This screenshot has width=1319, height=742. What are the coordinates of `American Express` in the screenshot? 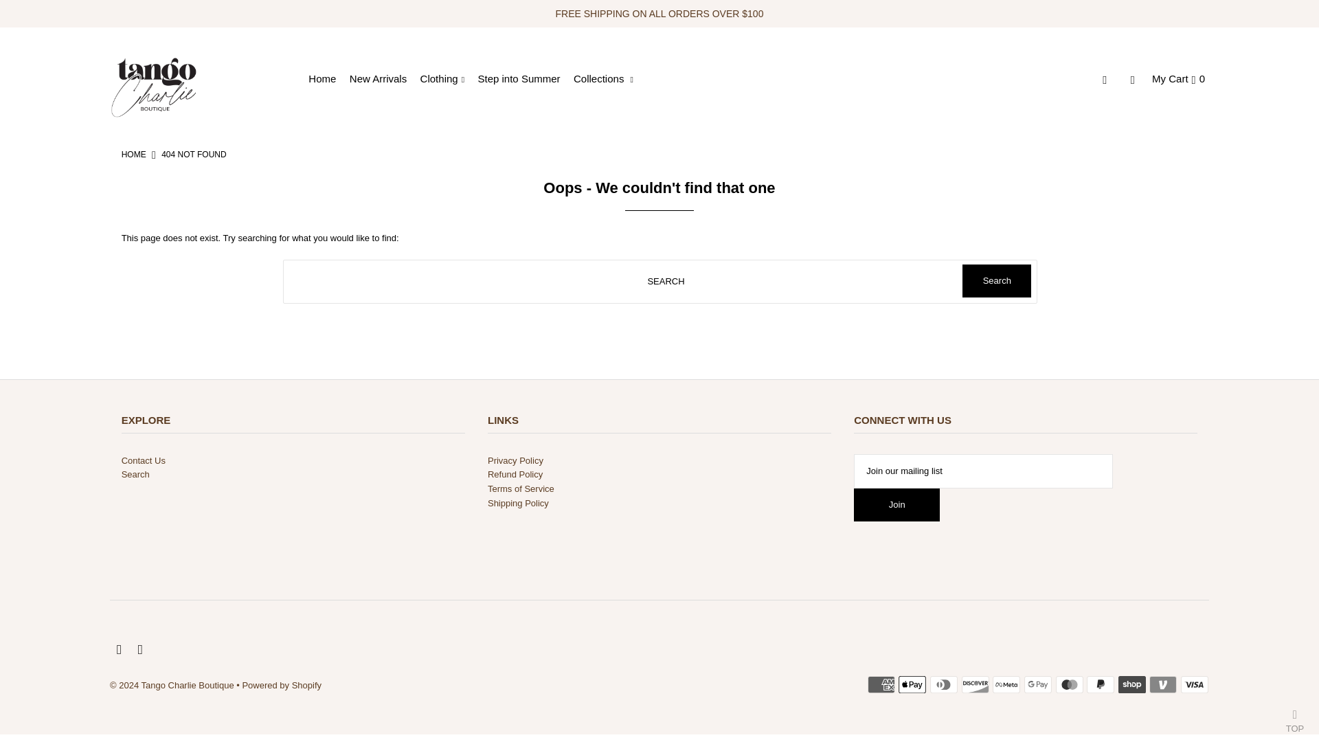 It's located at (881, 684).